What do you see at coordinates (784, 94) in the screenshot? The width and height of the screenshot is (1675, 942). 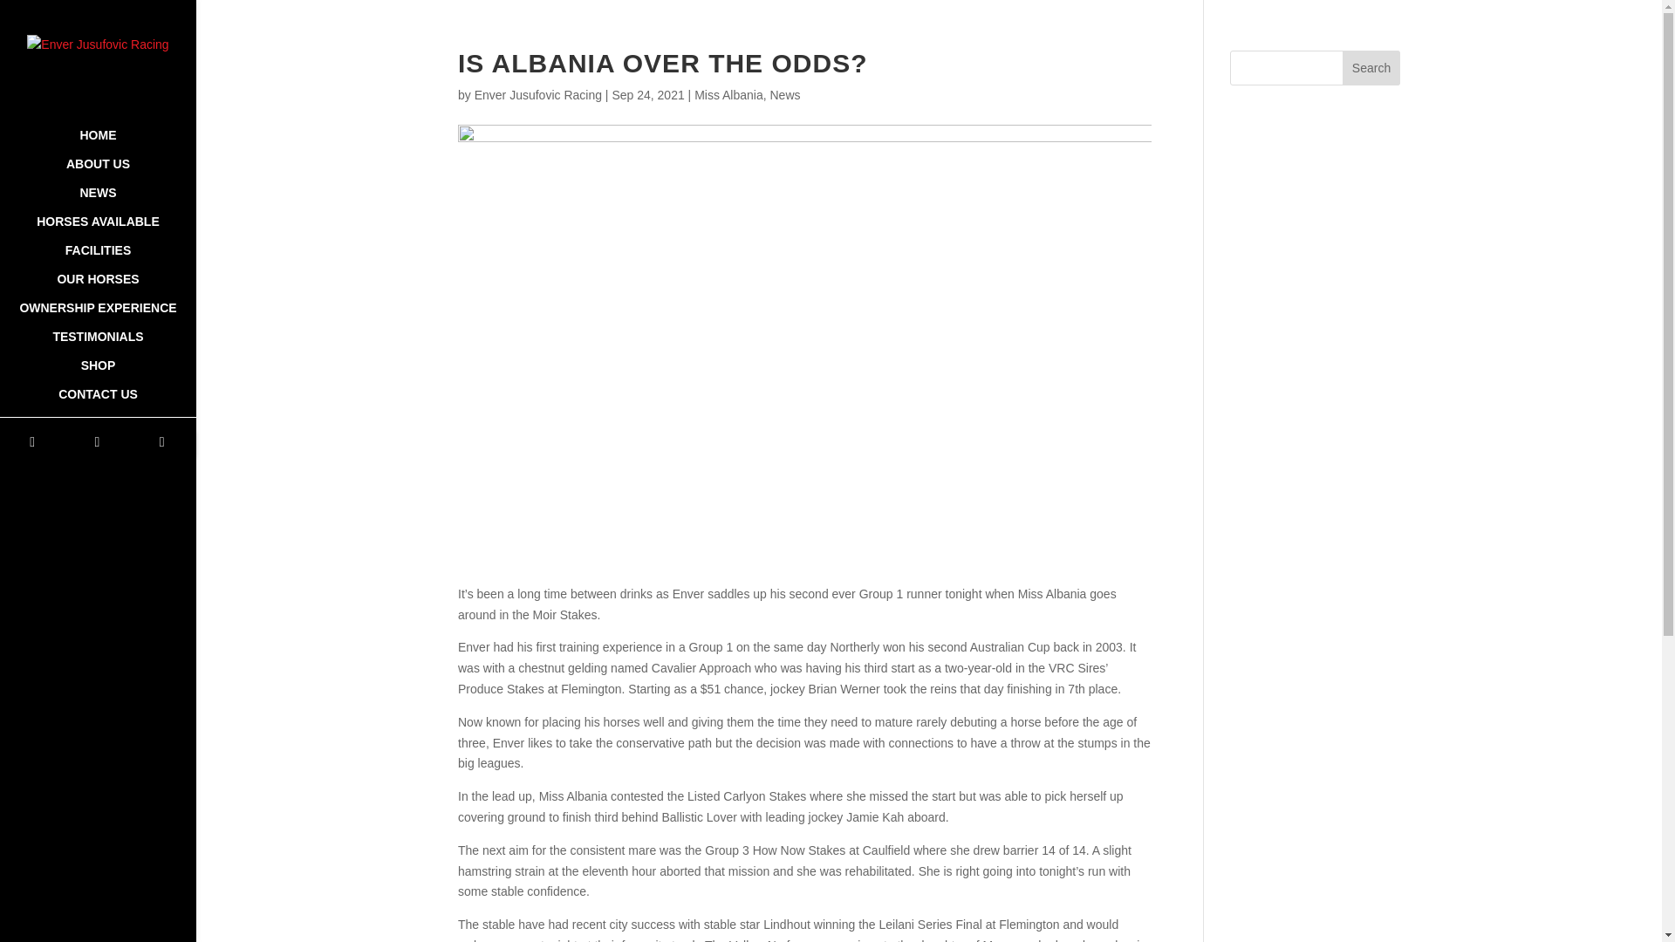 I see `News` at bounding box center [784, 94].